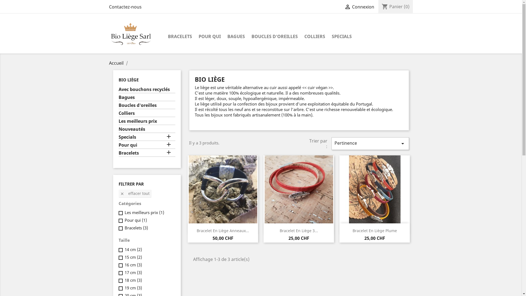  What do you see at coordinates (341, 37) in the screenshot?
I see `SPECIALS` at bounding box center [341, 37].